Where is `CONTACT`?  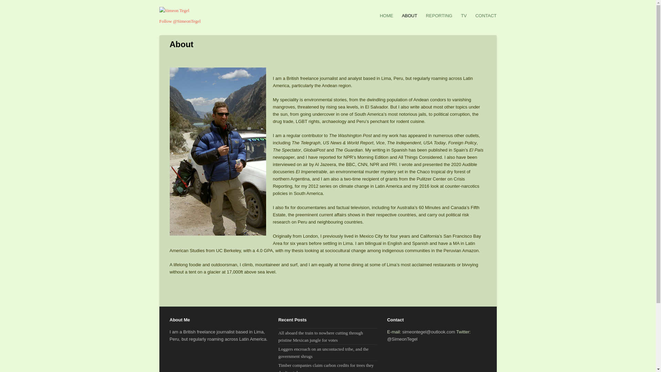
CONTACT is located at coordinates (486, 15).